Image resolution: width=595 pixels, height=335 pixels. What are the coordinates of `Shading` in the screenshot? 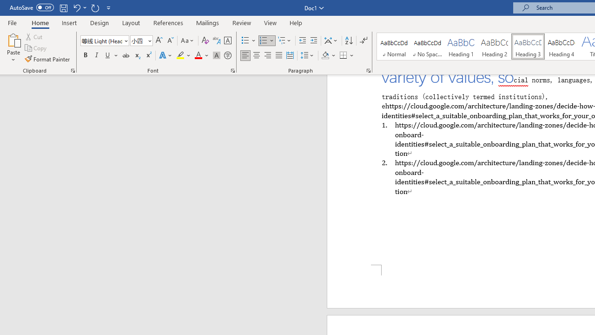 It's located at (328, 56).